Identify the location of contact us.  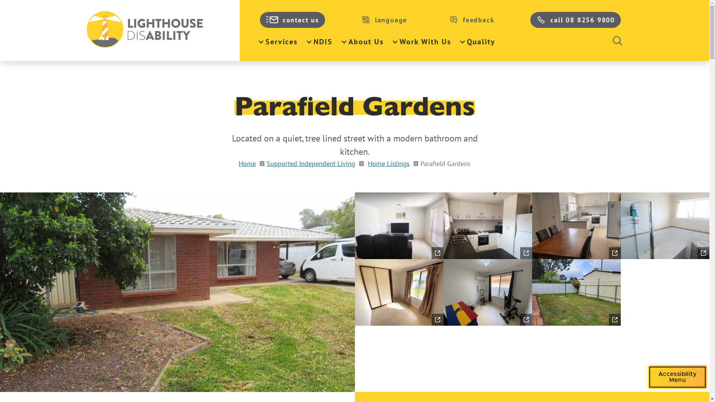
(293, 20).